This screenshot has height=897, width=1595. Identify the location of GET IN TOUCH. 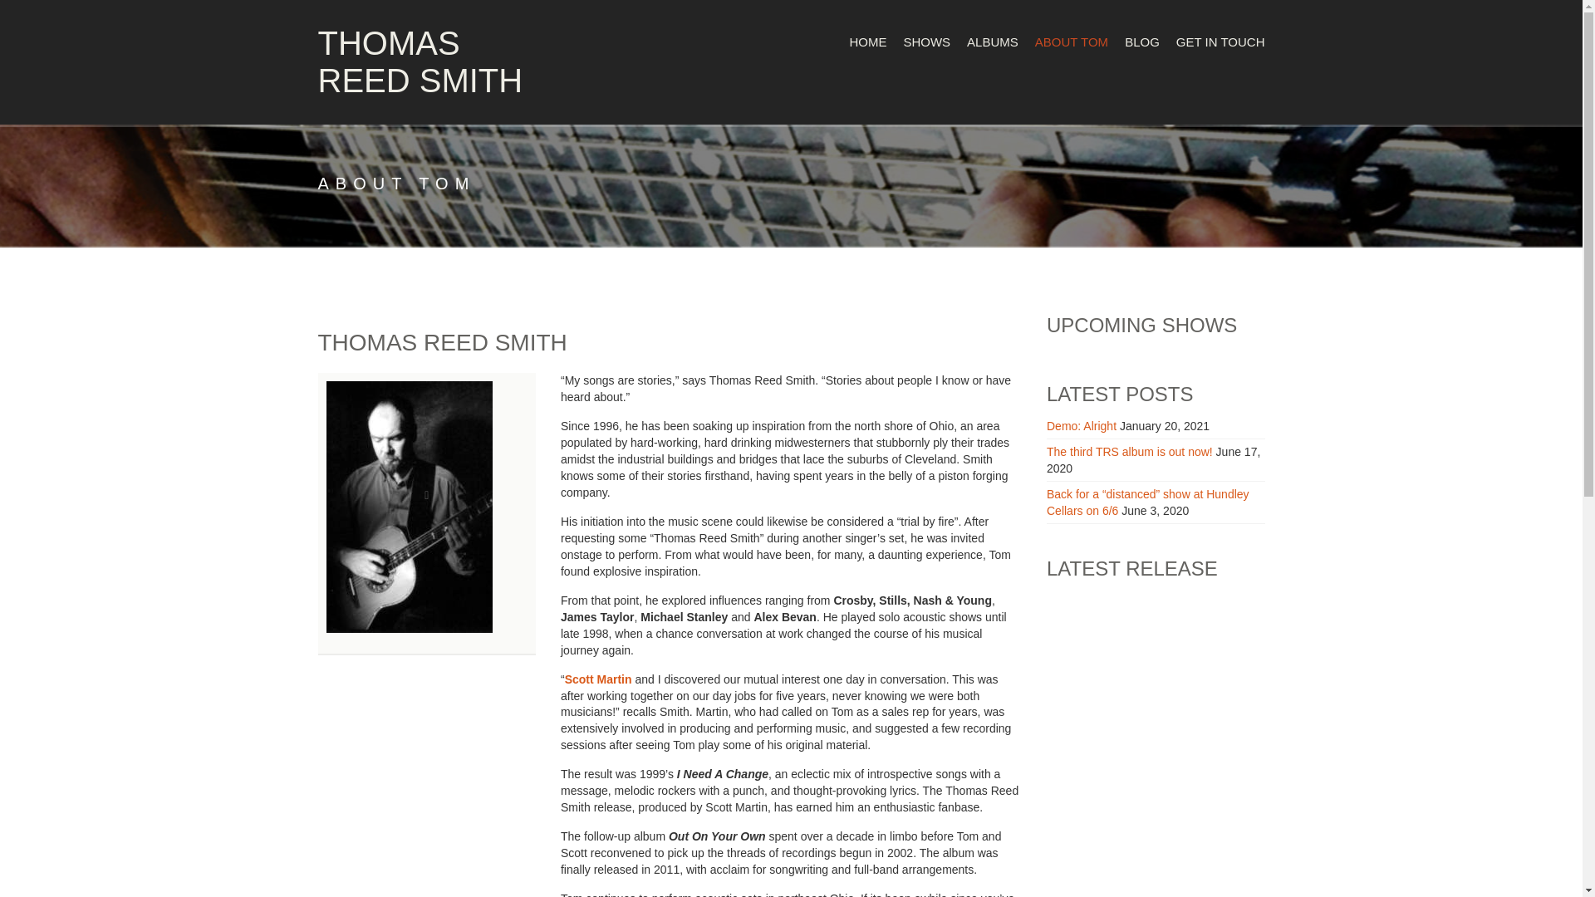
(1216, 42).